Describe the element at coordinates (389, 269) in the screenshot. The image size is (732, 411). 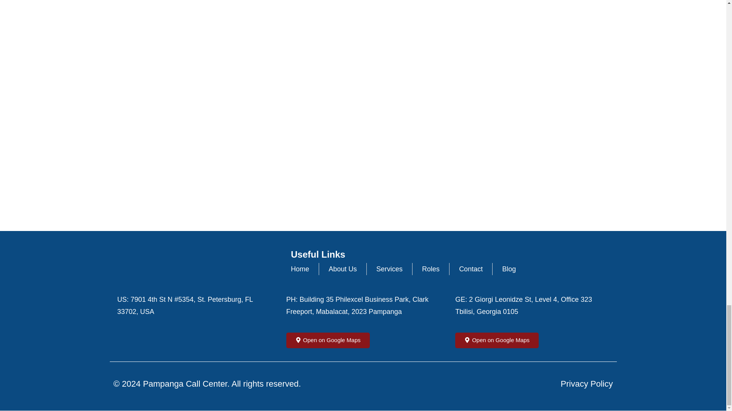
I see `Services` at that location.